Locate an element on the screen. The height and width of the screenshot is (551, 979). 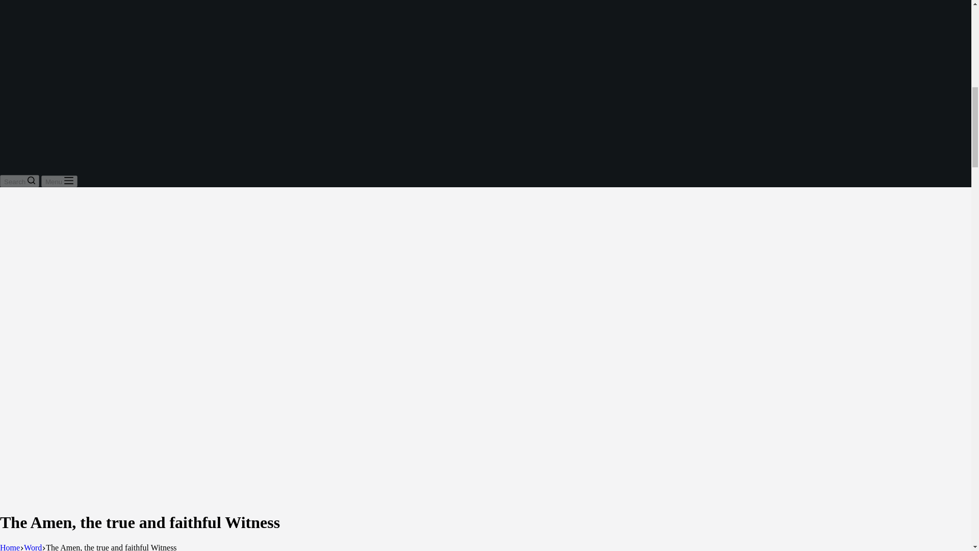
Search is located at coordinates (19, 181).